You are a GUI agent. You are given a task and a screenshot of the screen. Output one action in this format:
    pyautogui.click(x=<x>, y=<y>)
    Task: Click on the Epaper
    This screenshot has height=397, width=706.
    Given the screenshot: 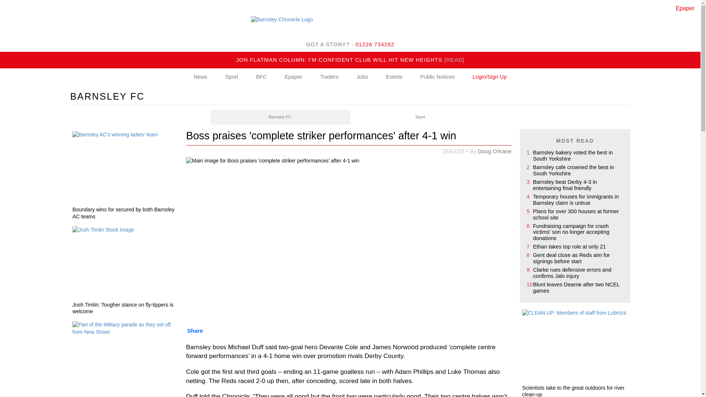 What is the action you would take?
    pyautogui.click(x=293, y=77)
    